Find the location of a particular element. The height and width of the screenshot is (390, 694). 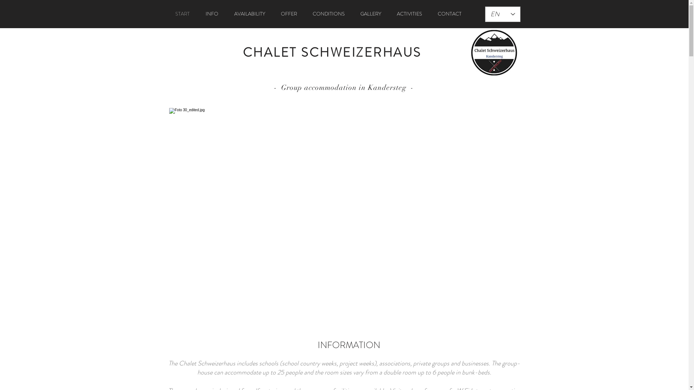

INFO is located at coordinates (212, 14).